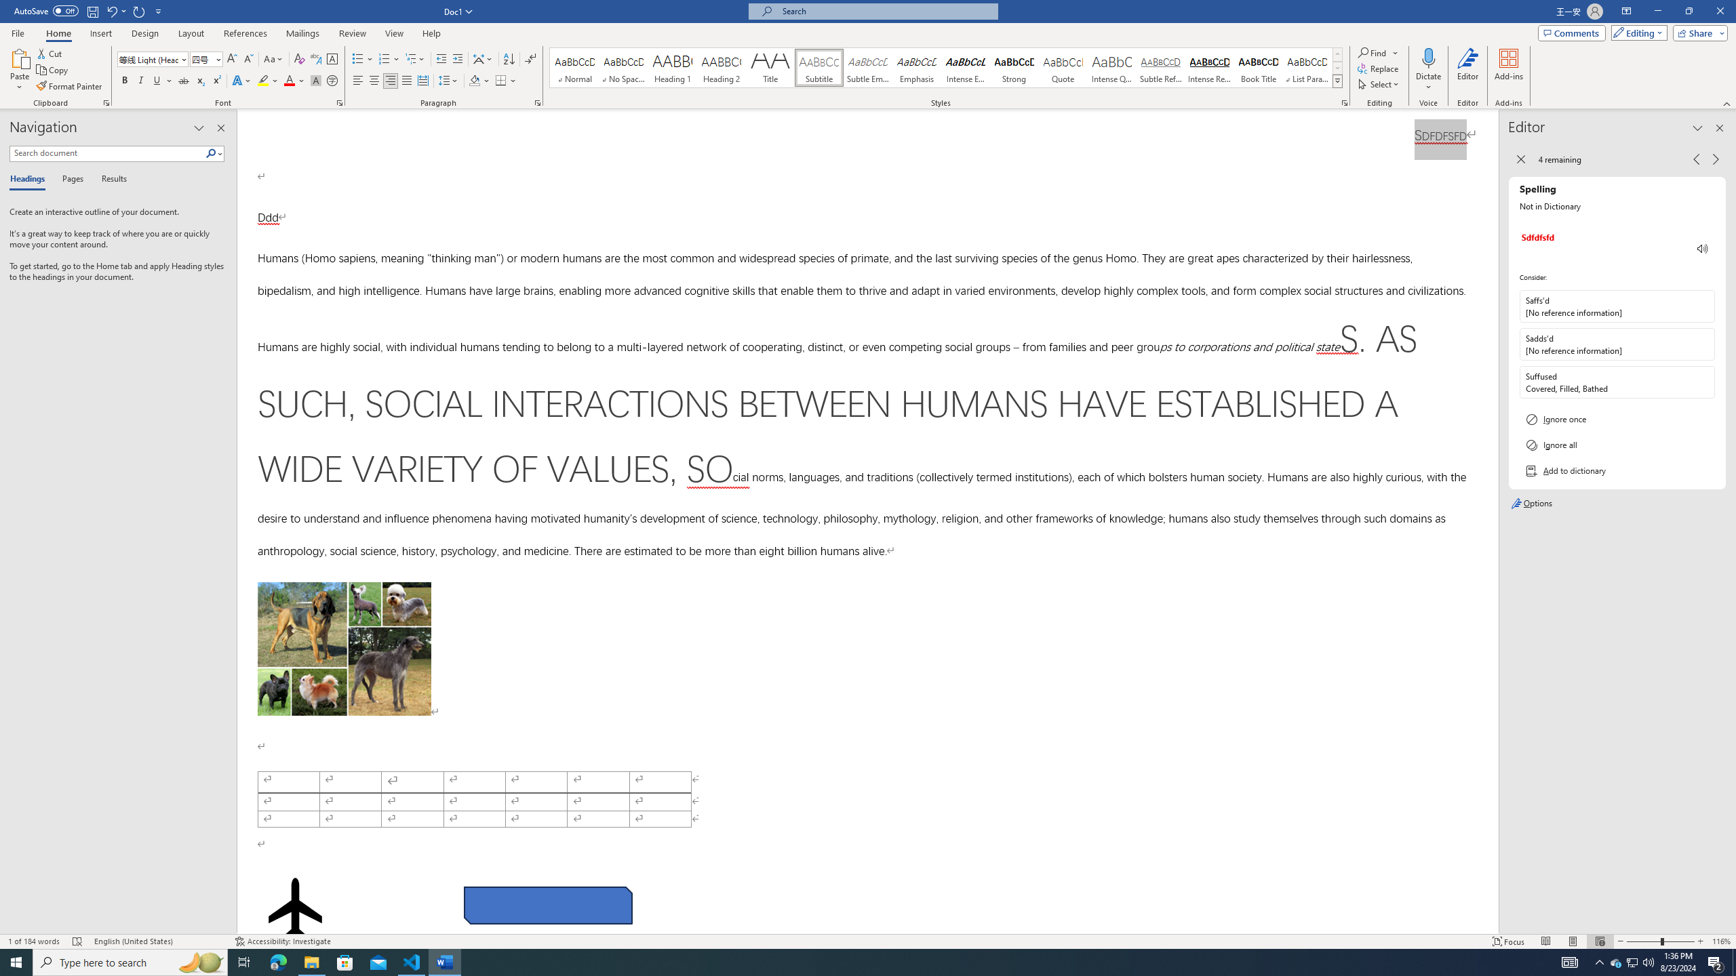 The image size is (1736, 976). Describe the element at coordinates (125, 81) in the screenshot. I see `Bold` at that location.